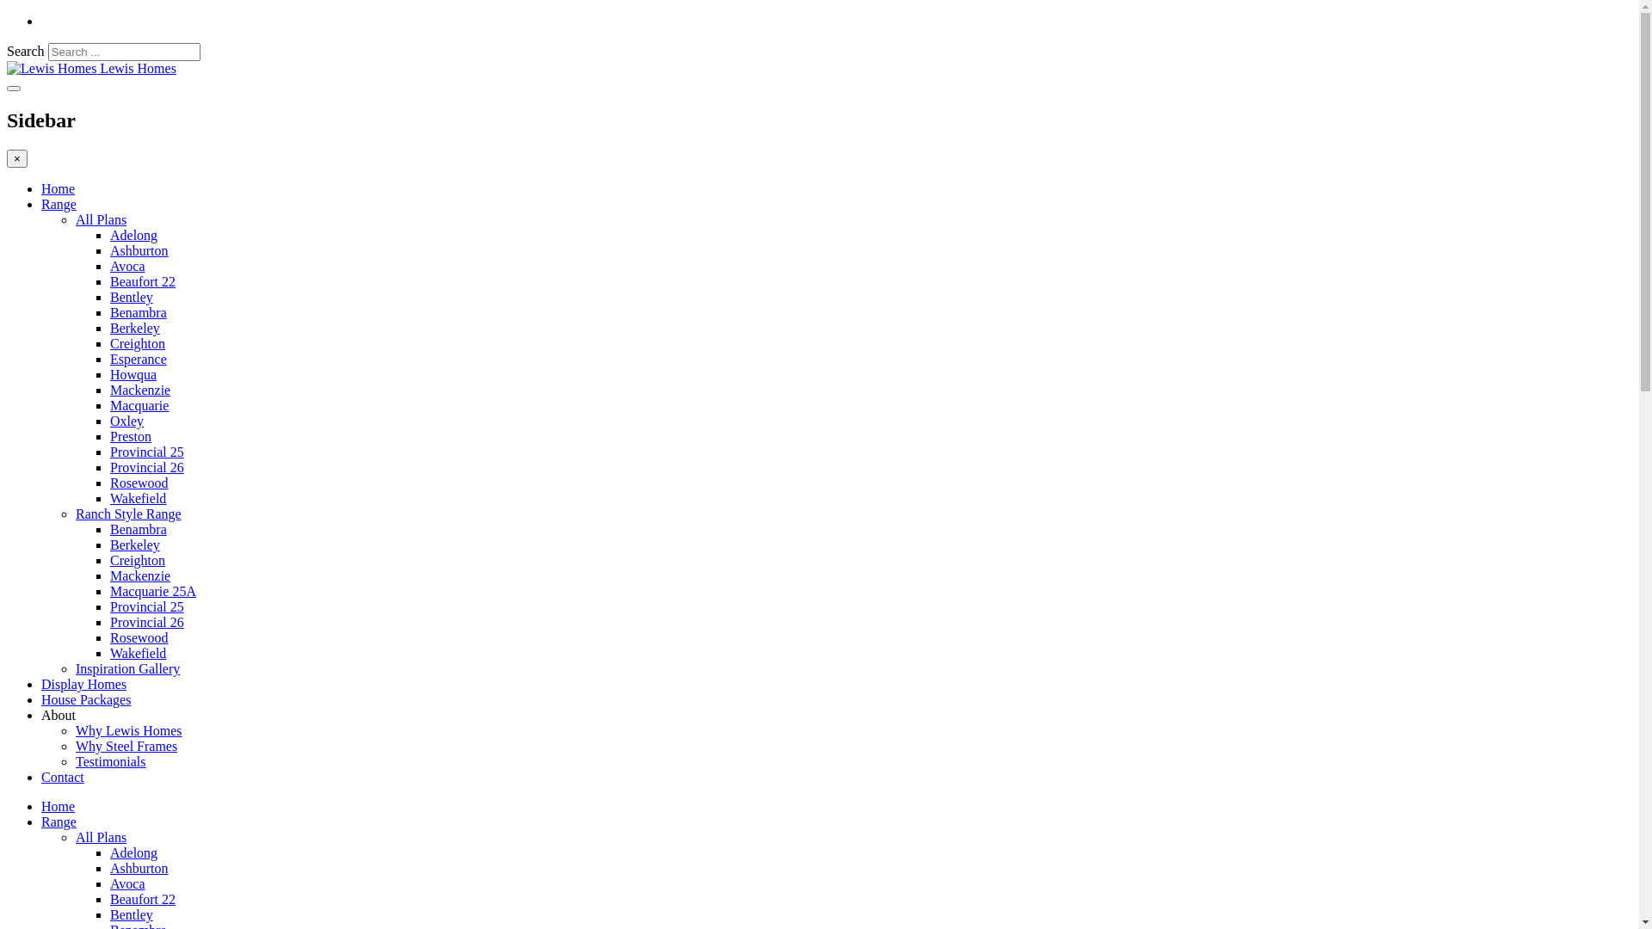  What do you see at coordinates (138, 499) in the screenshot?
I see `Wakefield` at bounding box center [138, 499].